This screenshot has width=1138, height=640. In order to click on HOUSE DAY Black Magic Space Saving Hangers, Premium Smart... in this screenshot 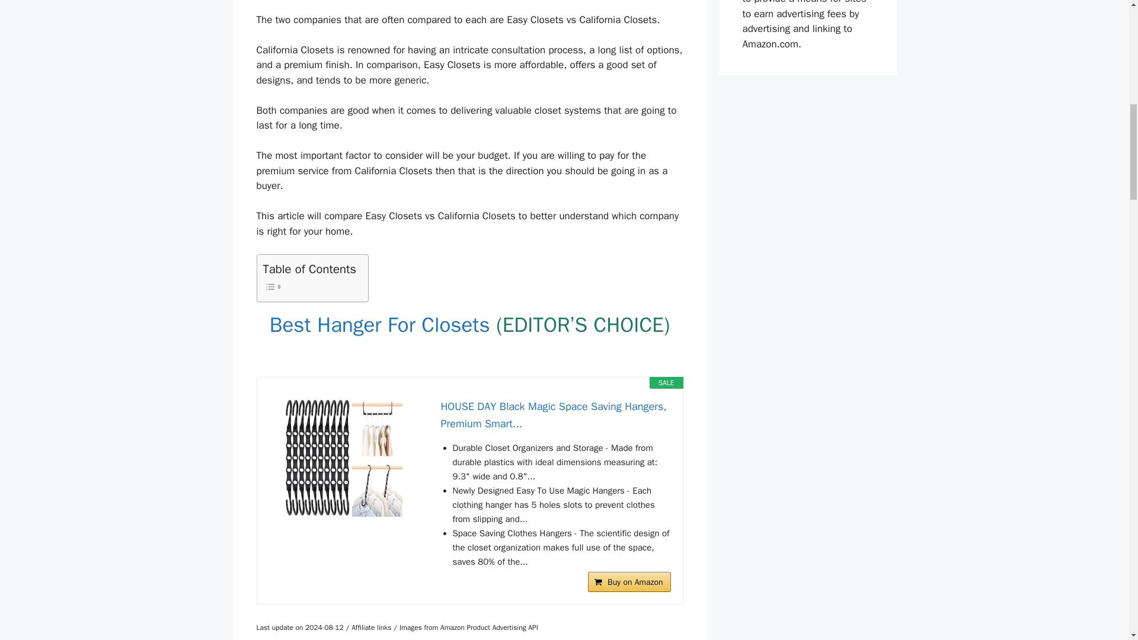, I will do `click(343, 457)`.